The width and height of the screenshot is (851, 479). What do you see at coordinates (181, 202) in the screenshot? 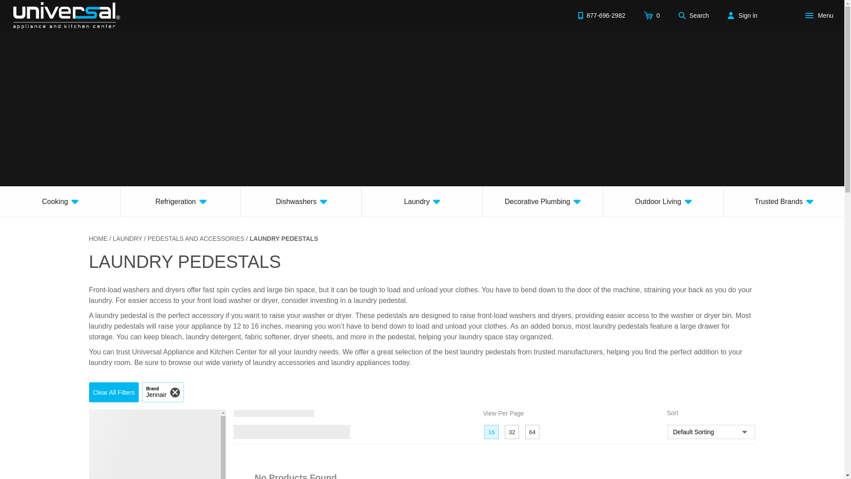
I see `Refrigeration` at bounding box center [181, 202].